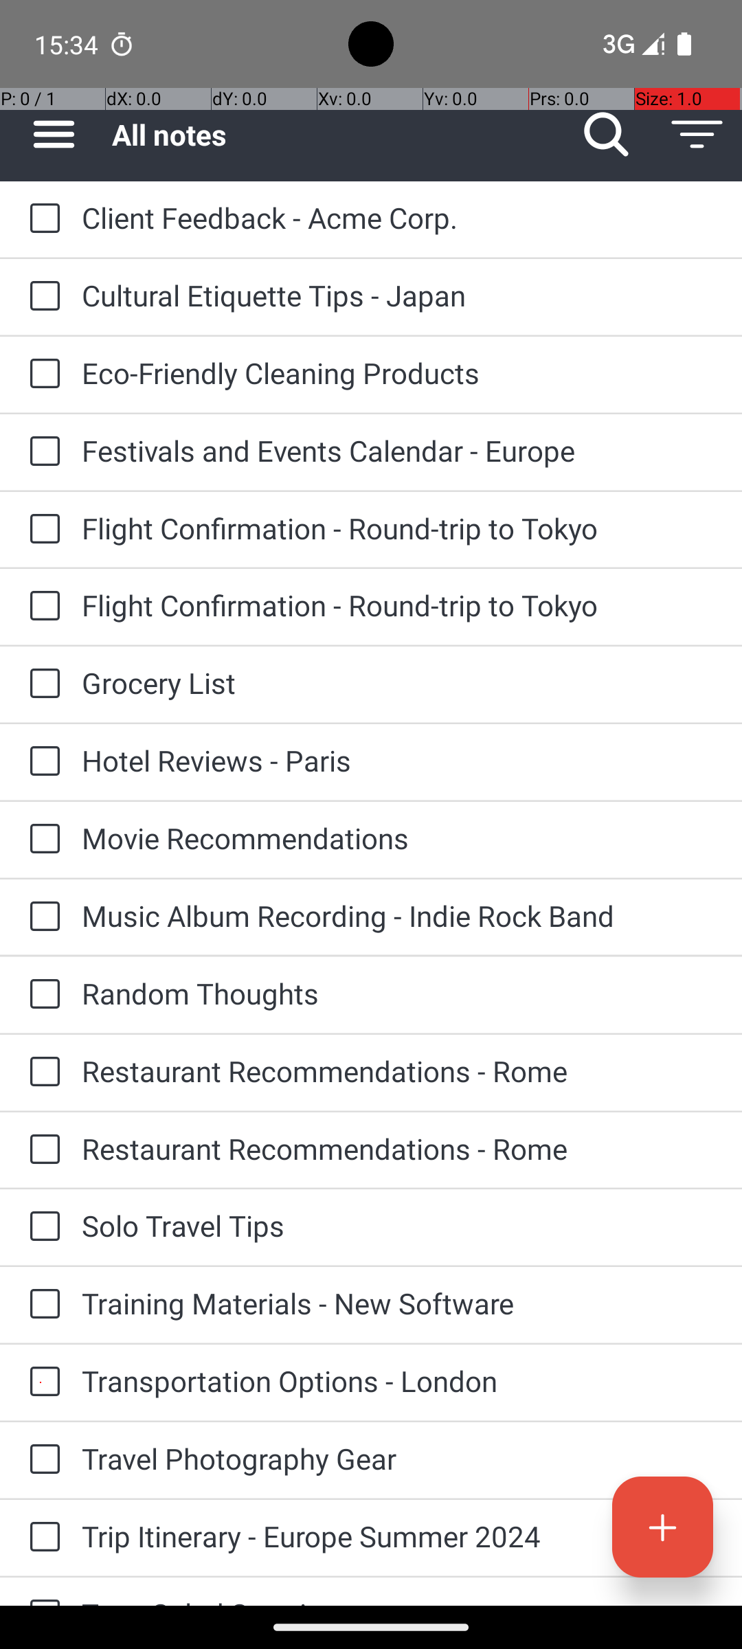 The image size is (742, 1649). Describe the element at coordinates (41, 452) in the screenshot. I see `to-do: Festivals and Events Calendar - Europe` at that location.